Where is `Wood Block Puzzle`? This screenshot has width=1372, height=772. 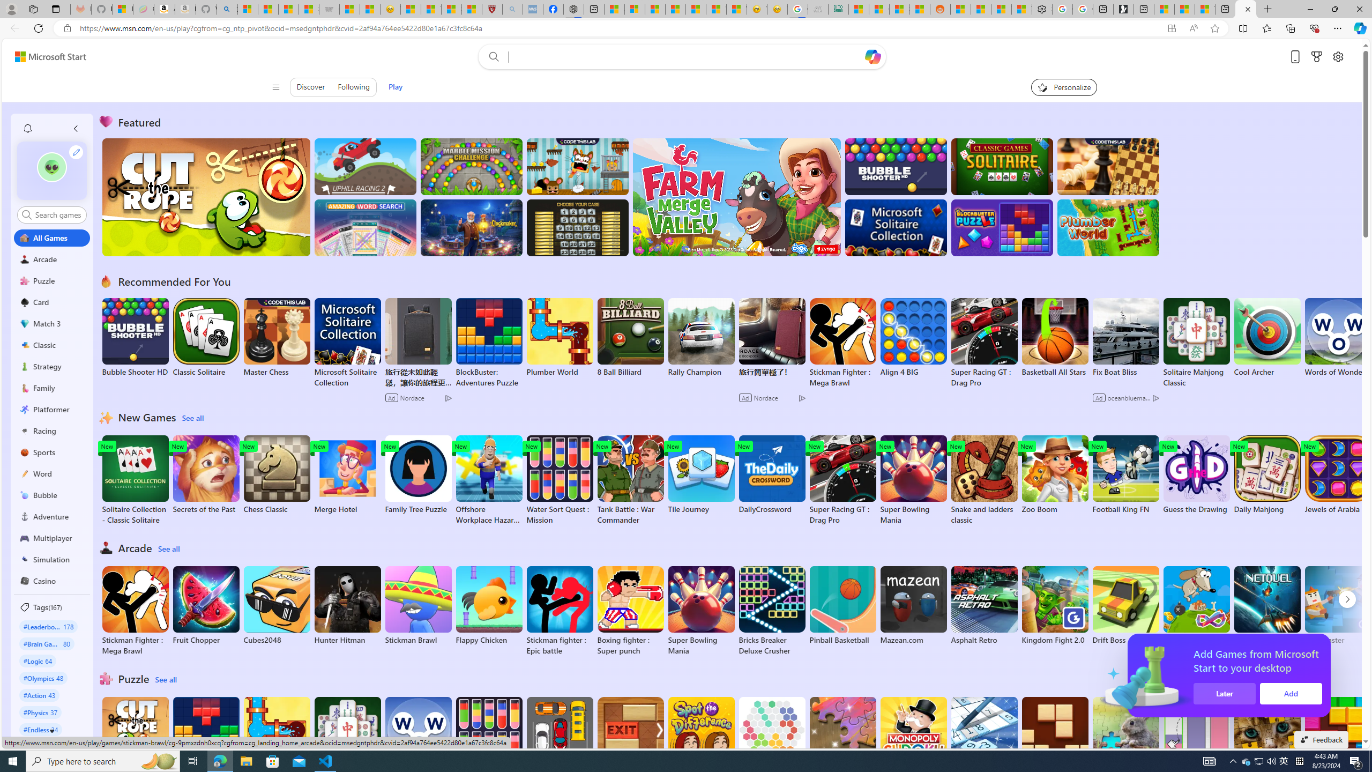
Wood Block Puzzle is located at coordinates (1055, 737).